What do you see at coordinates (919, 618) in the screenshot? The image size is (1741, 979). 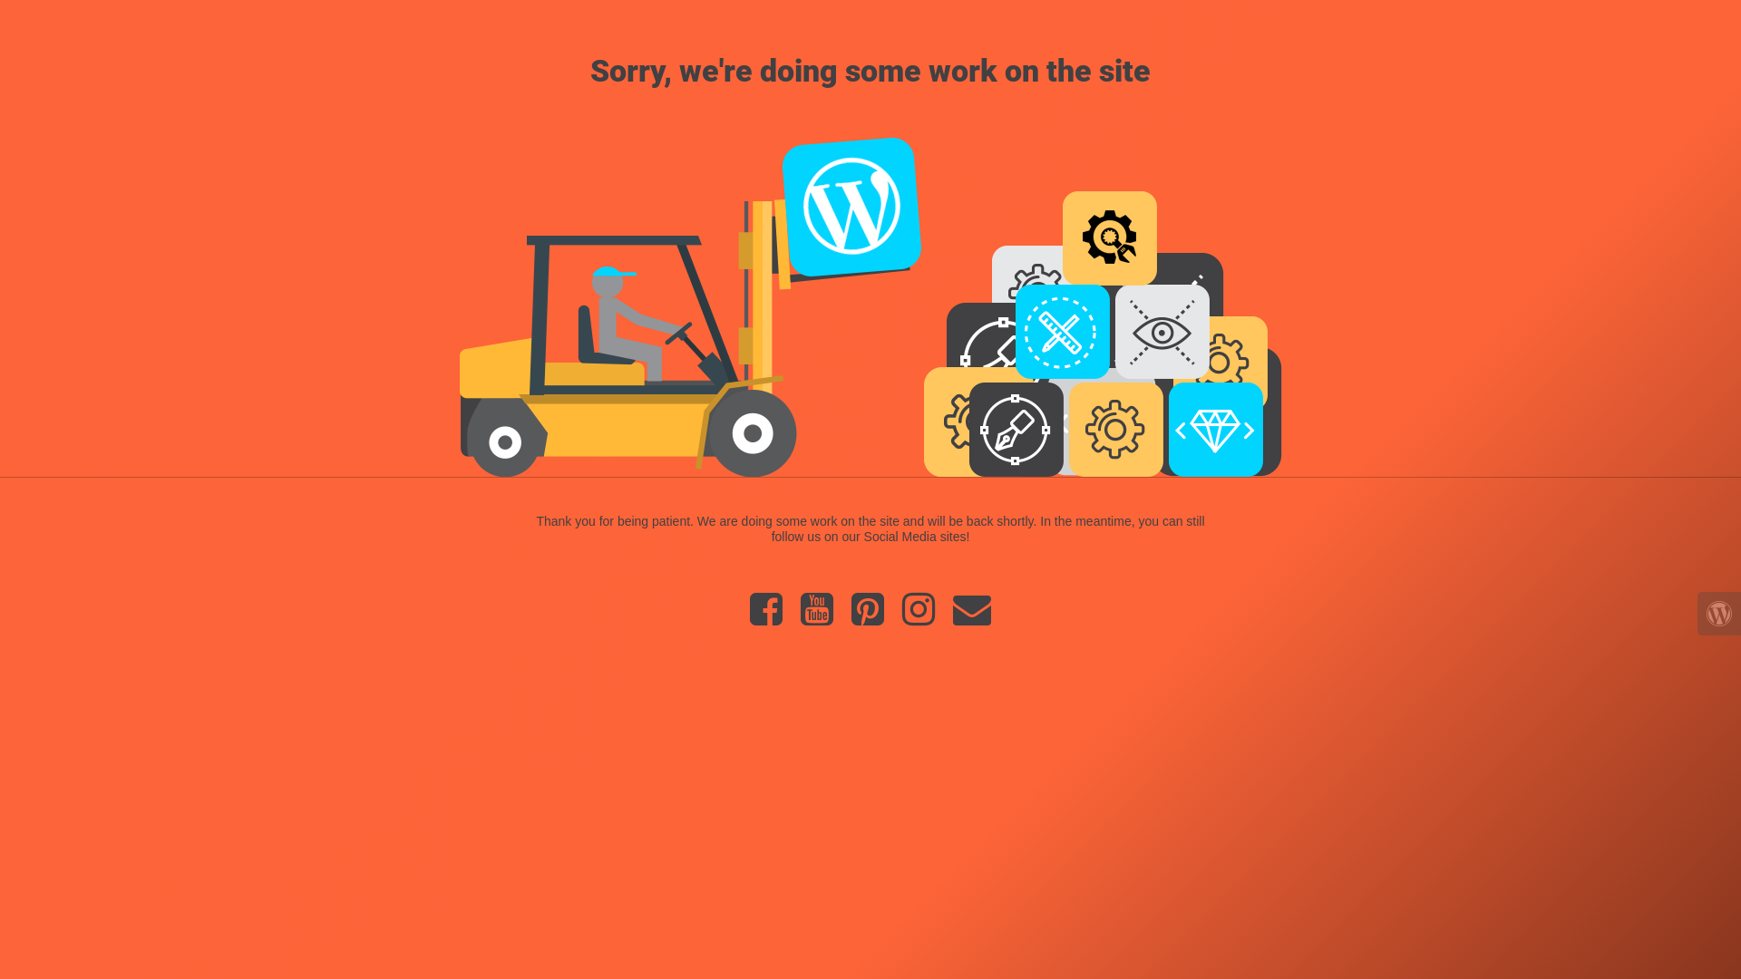 I see `Instagram` at bounding box center [919, 618].